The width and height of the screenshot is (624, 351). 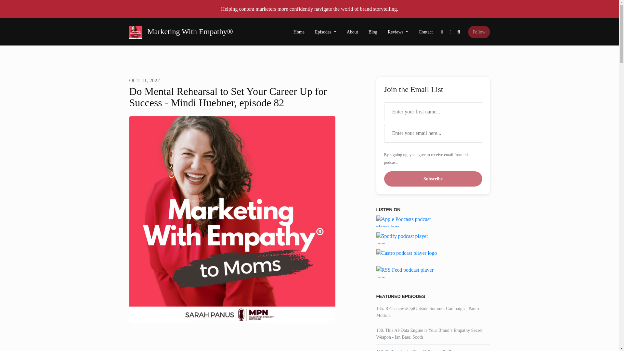 I want to click on Reviews, so click(x=398, y=32).